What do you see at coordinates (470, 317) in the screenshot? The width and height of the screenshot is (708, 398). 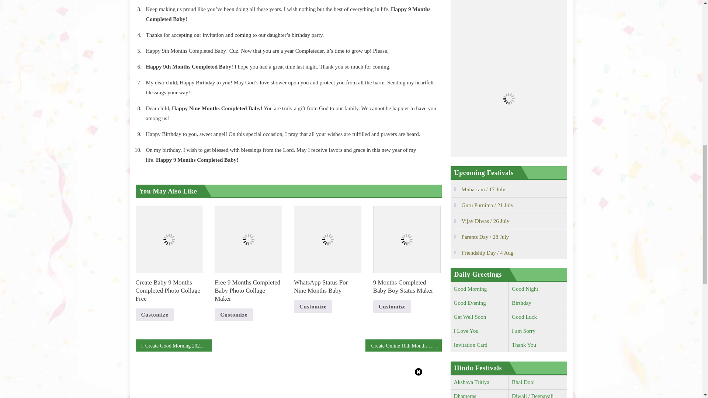 I see `Get Well Soon` at bounding box center [470, 317].